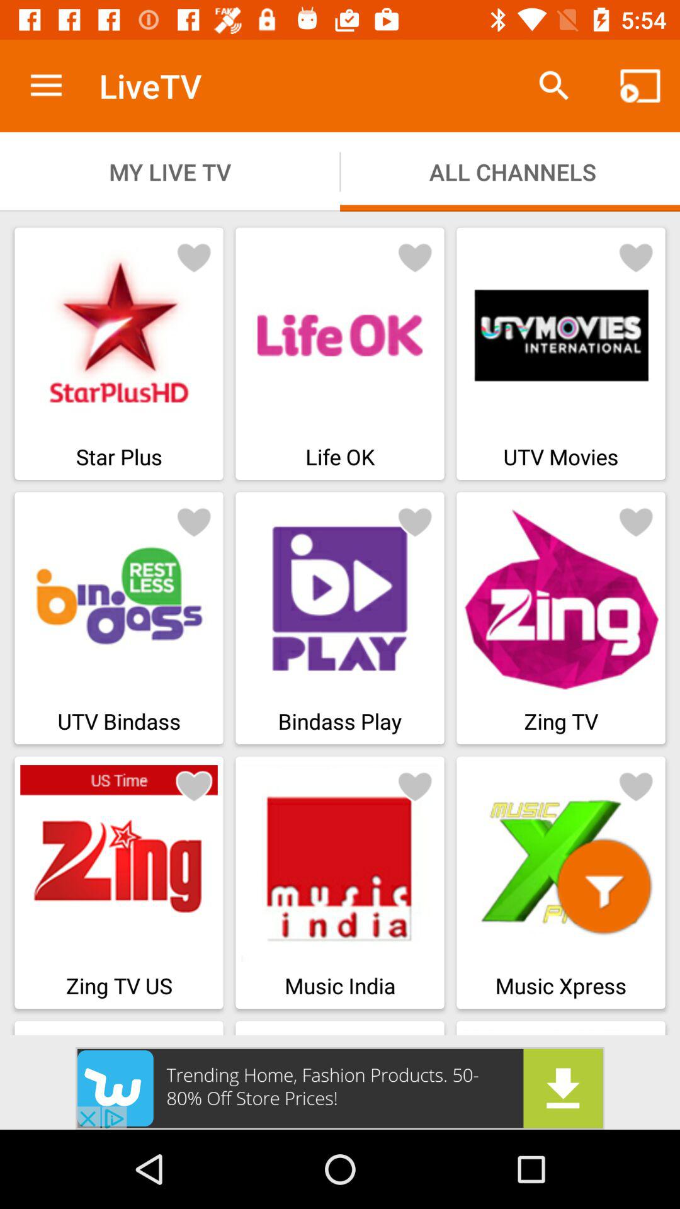 The height and width of the screenshot is (1209, 680). Describe the element at coordinates (415, 521) in the screenshot. I see `heart page` at that location.